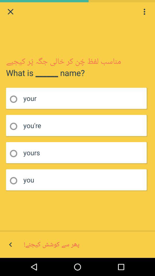 This screenshot has width=155, height=276. What do you see at coordinates (15, 99) in the screenshot?
I see `highlights an option` at bounding box center [15, 99].